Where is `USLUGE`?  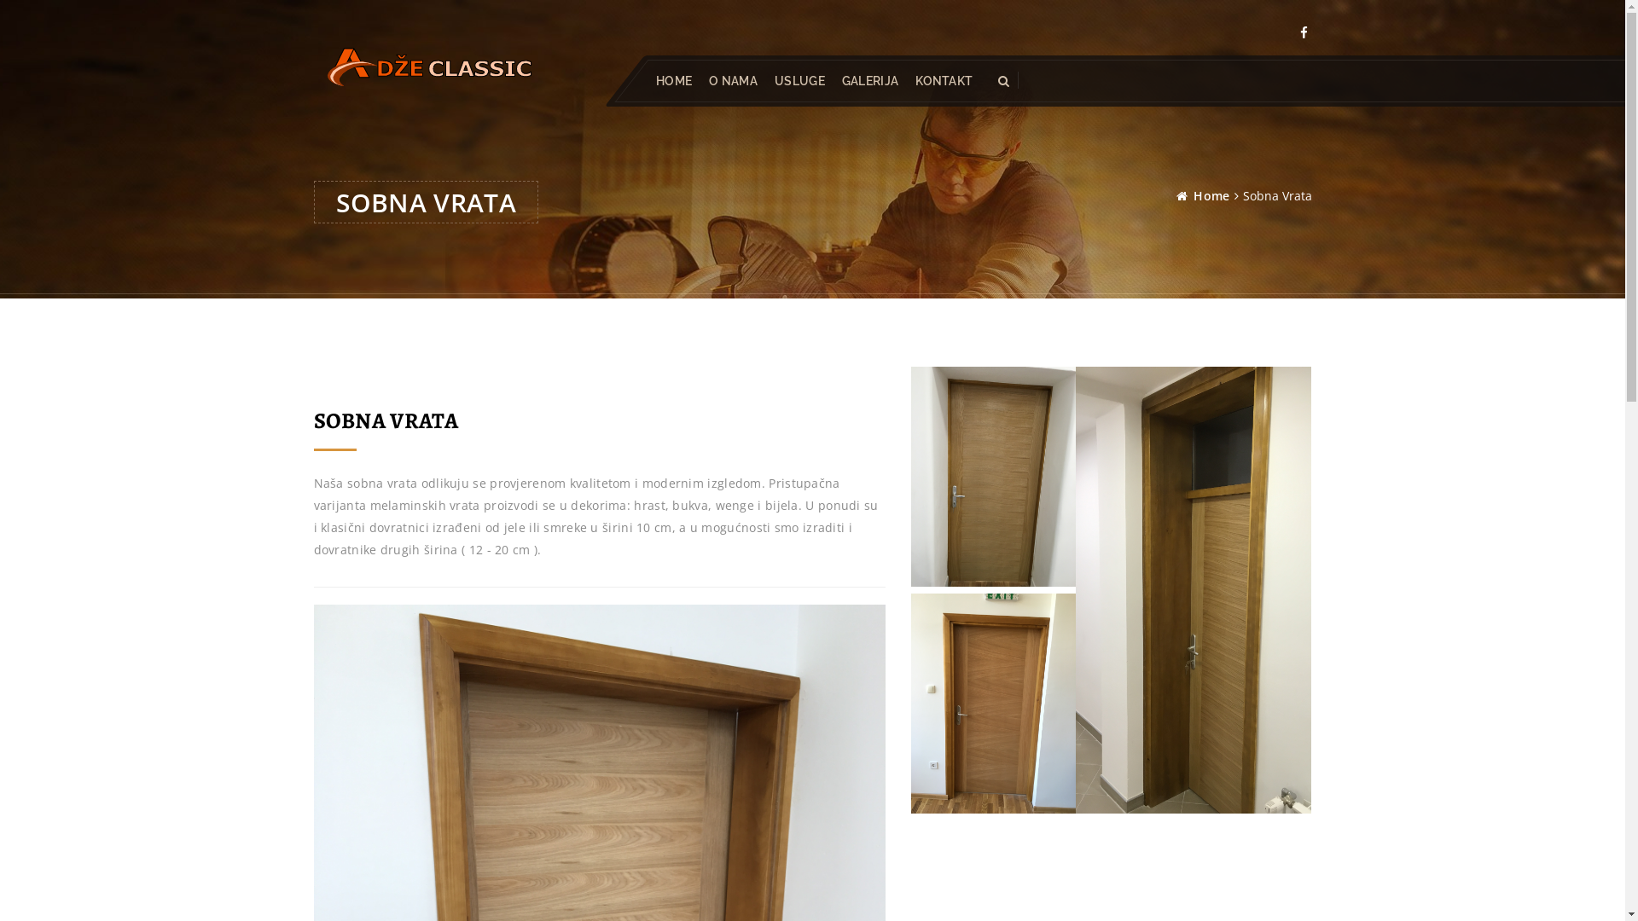 USLUGE is located at coordinates (800, 81).